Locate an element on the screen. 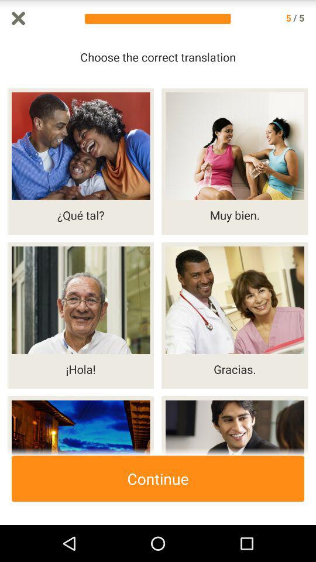 The width and height of the screenshot is (316, 562). click on first image in the second row is located at coordinates (81, 315).